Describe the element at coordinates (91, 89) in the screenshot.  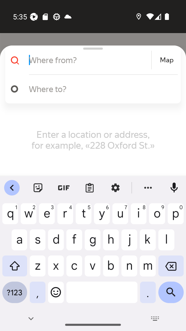
I see `Where to?` at that location.